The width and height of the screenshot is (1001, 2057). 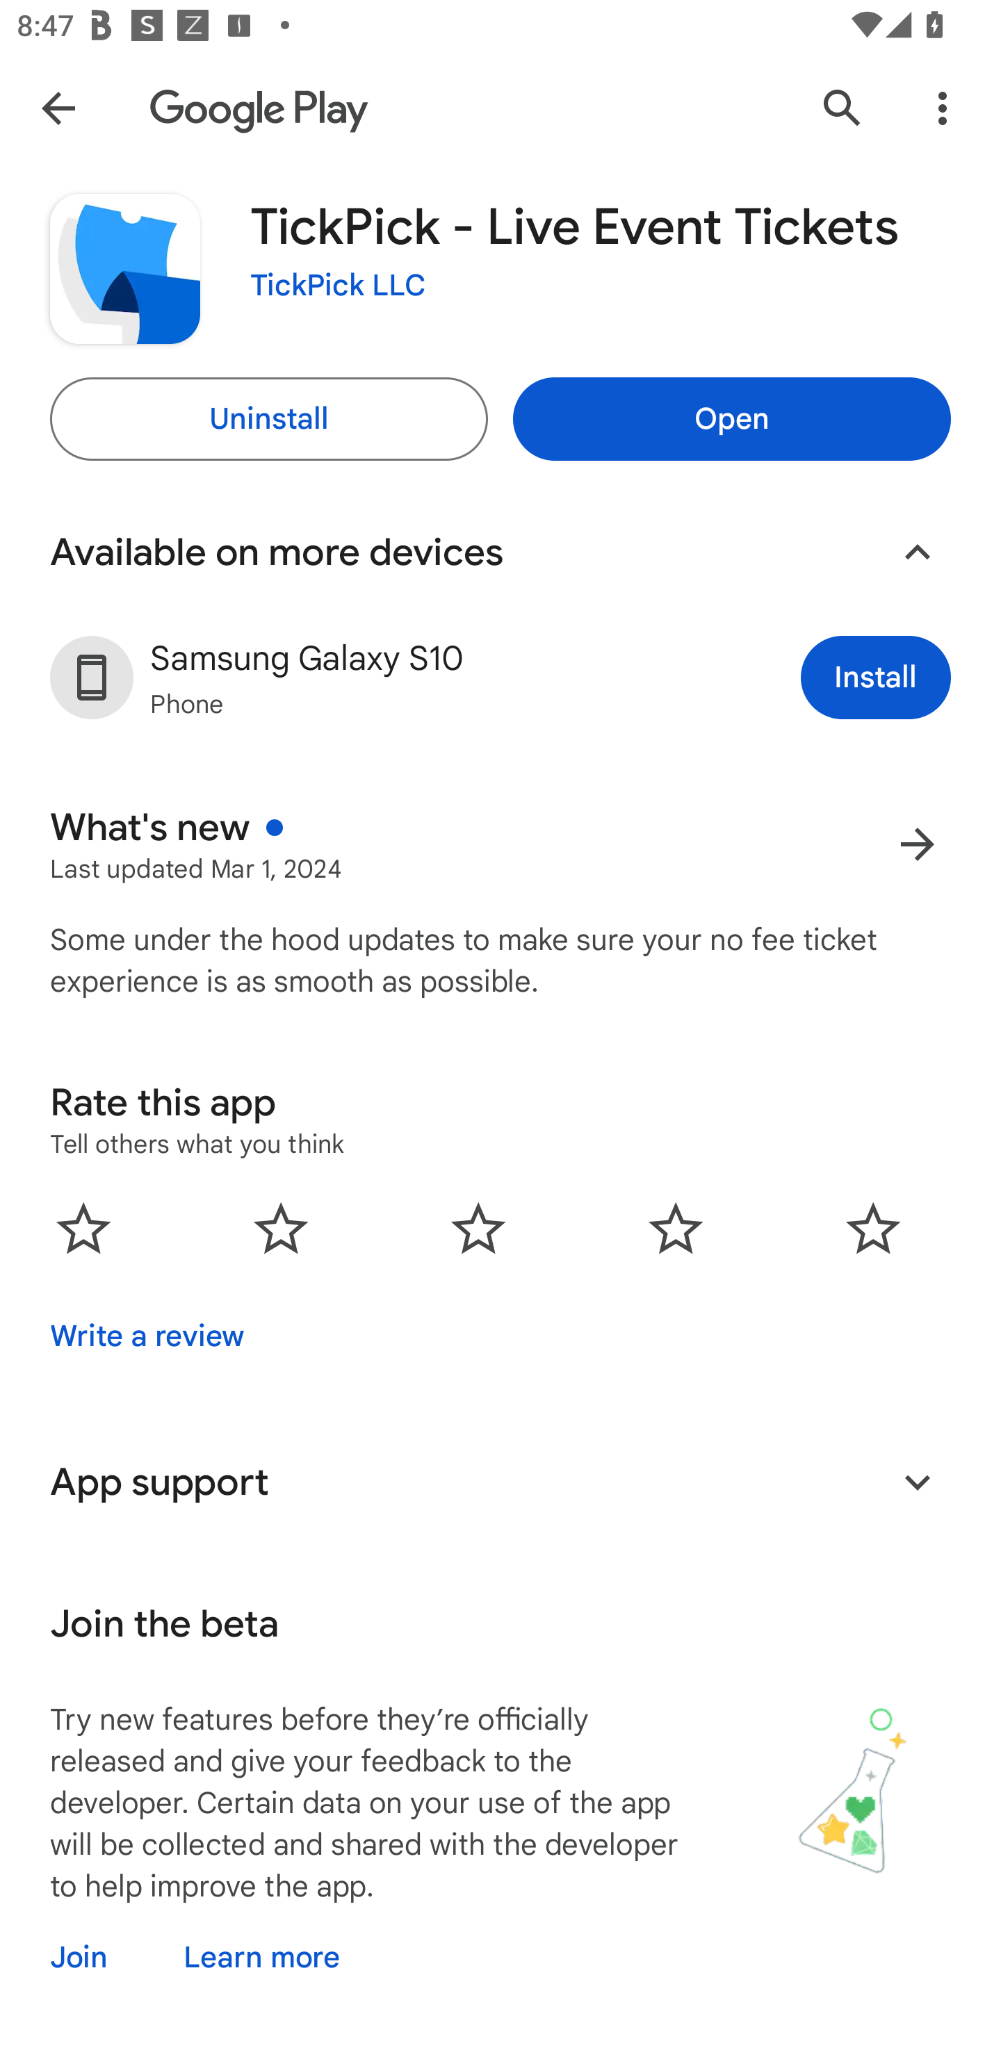 What do you see at coordinates (843, 107) in the screenshot?
I see `Search Google Play` at bounding box center [843, 107].